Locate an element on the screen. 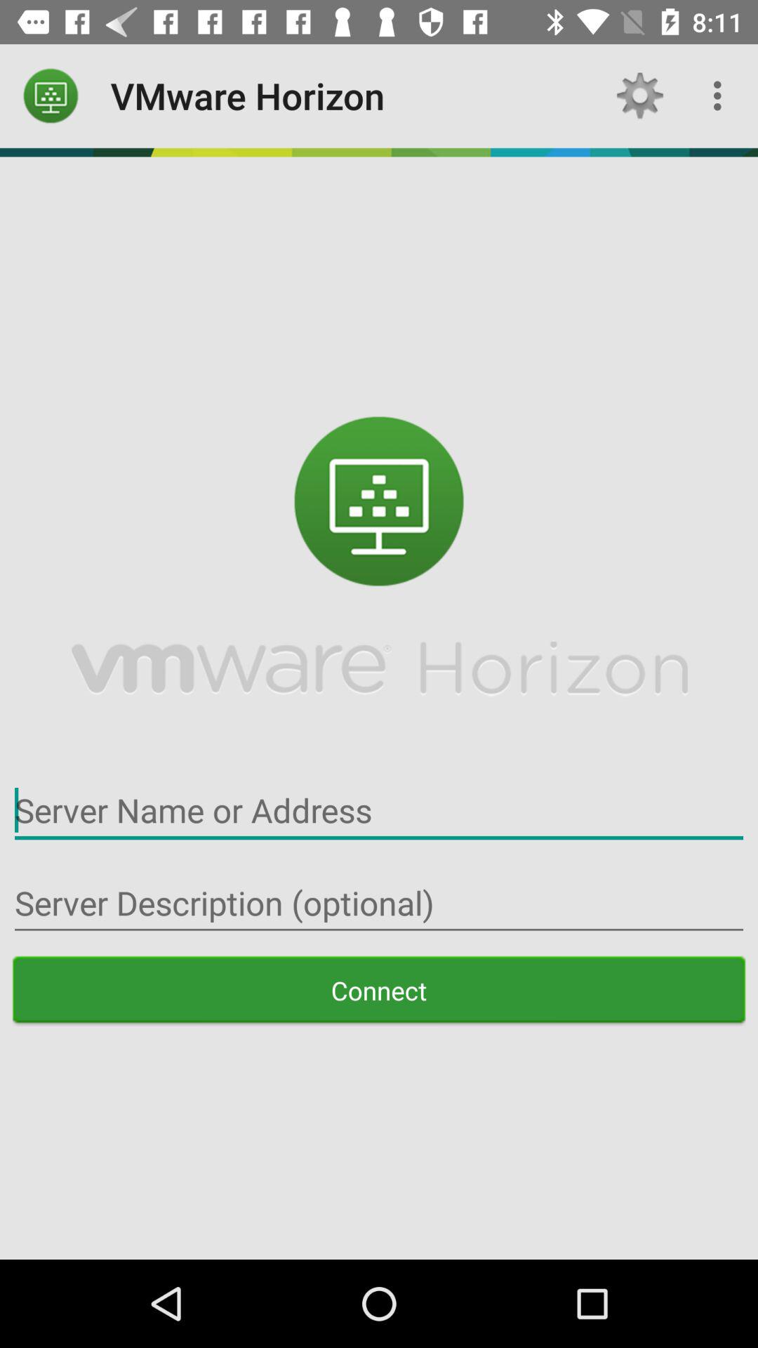  flip until connect item is located at coordinates (379, 990).